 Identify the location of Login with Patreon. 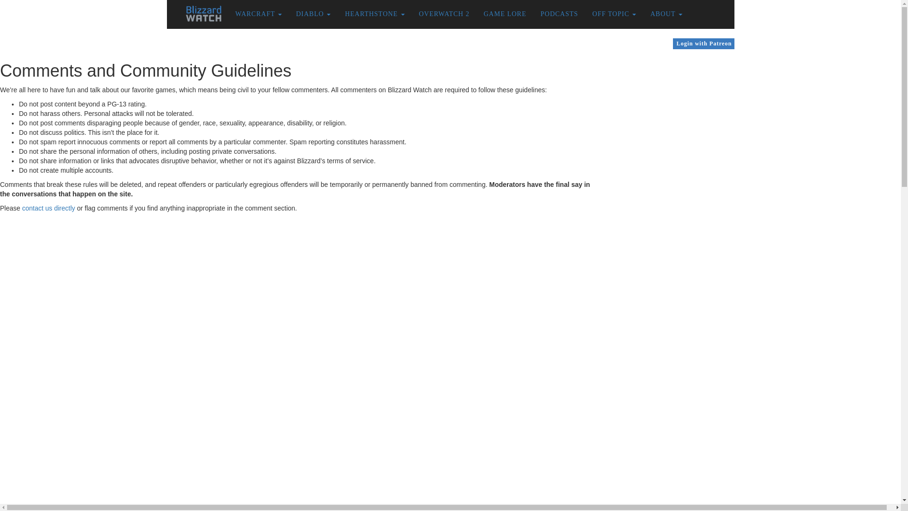
(704, 44).